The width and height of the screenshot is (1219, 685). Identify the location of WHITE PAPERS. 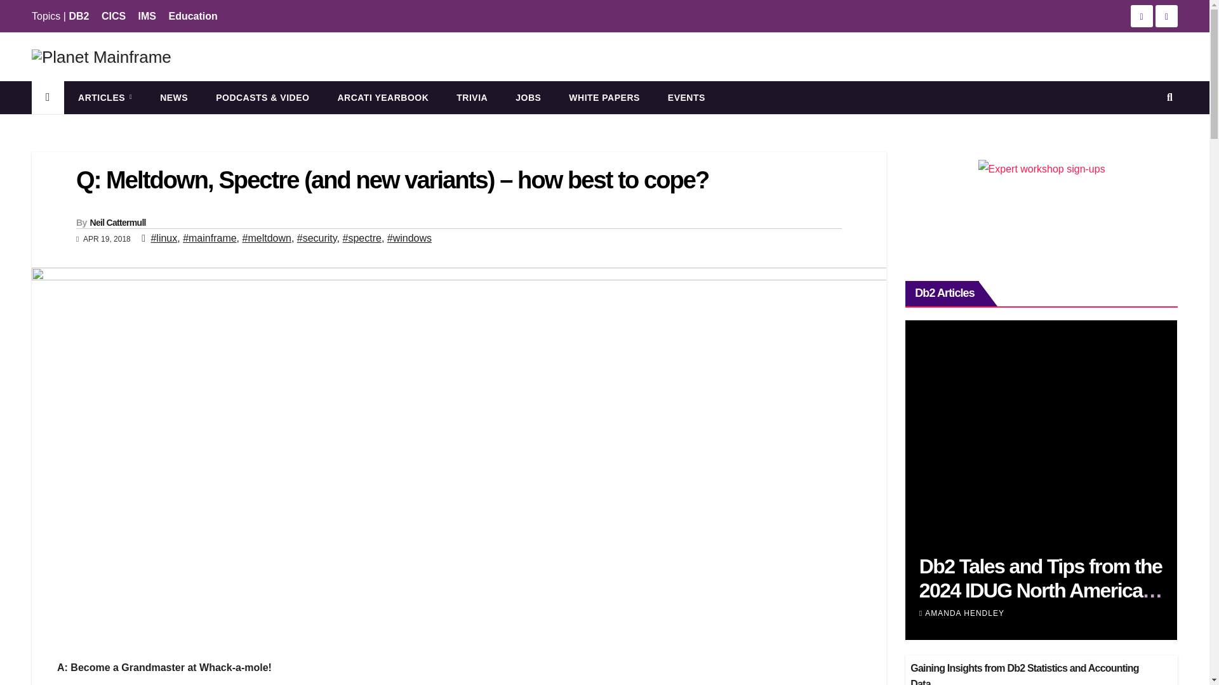
(604, 98).